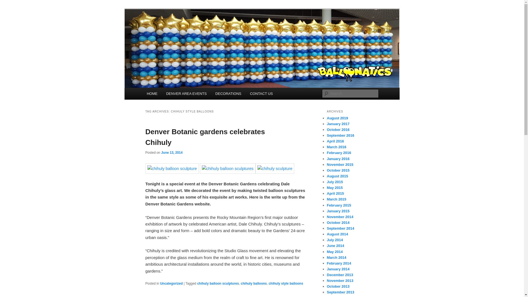 Image resolution: width=528 pixels, height=297 pixels. What do you see at coordinates (186, 94) in the screenshot?
I see `DENVER AREA EVENTS` at bounding box center [186, 94].